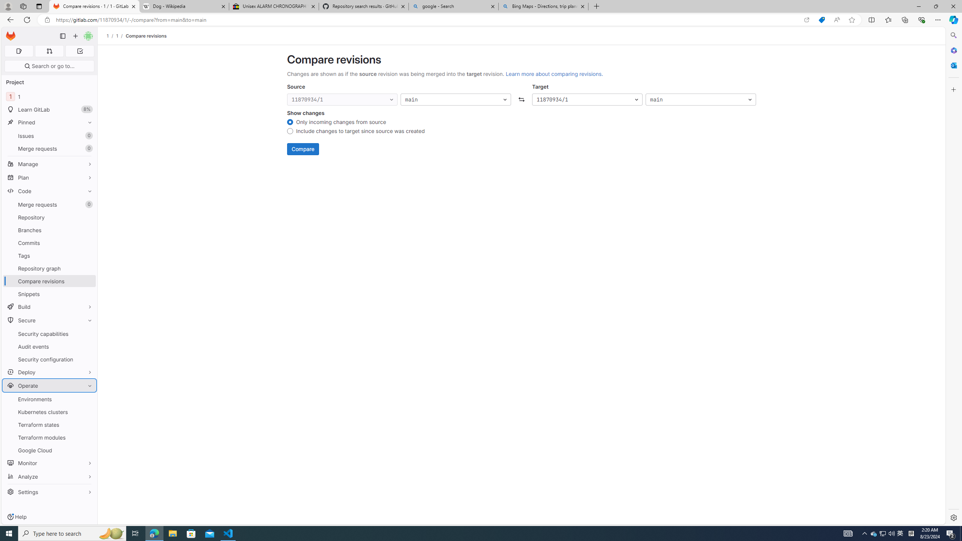 The width and height of the screenshot is (962, 541). Describe the element at coordinates (88, 204) in the screenshot. I see `Unpin Merge requests` at that location.